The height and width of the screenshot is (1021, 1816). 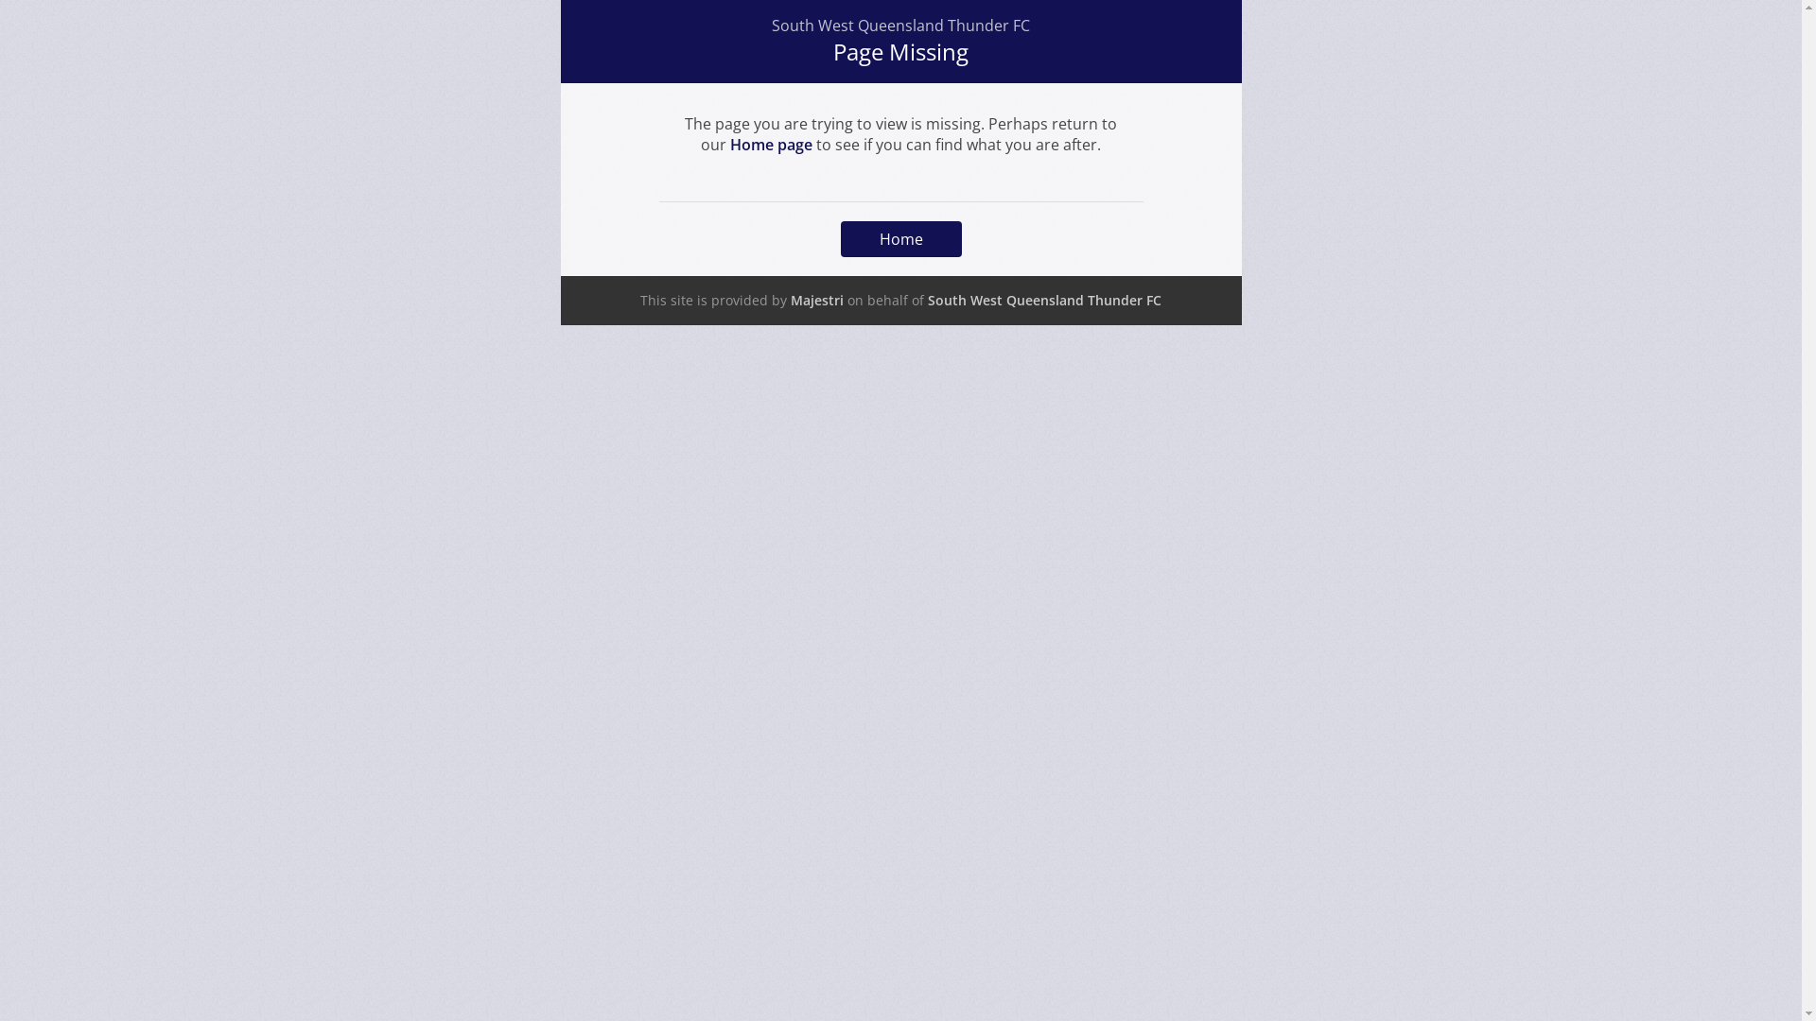 I want to click on South West Queensland Thunder FC, so click(x=1044, y=301).